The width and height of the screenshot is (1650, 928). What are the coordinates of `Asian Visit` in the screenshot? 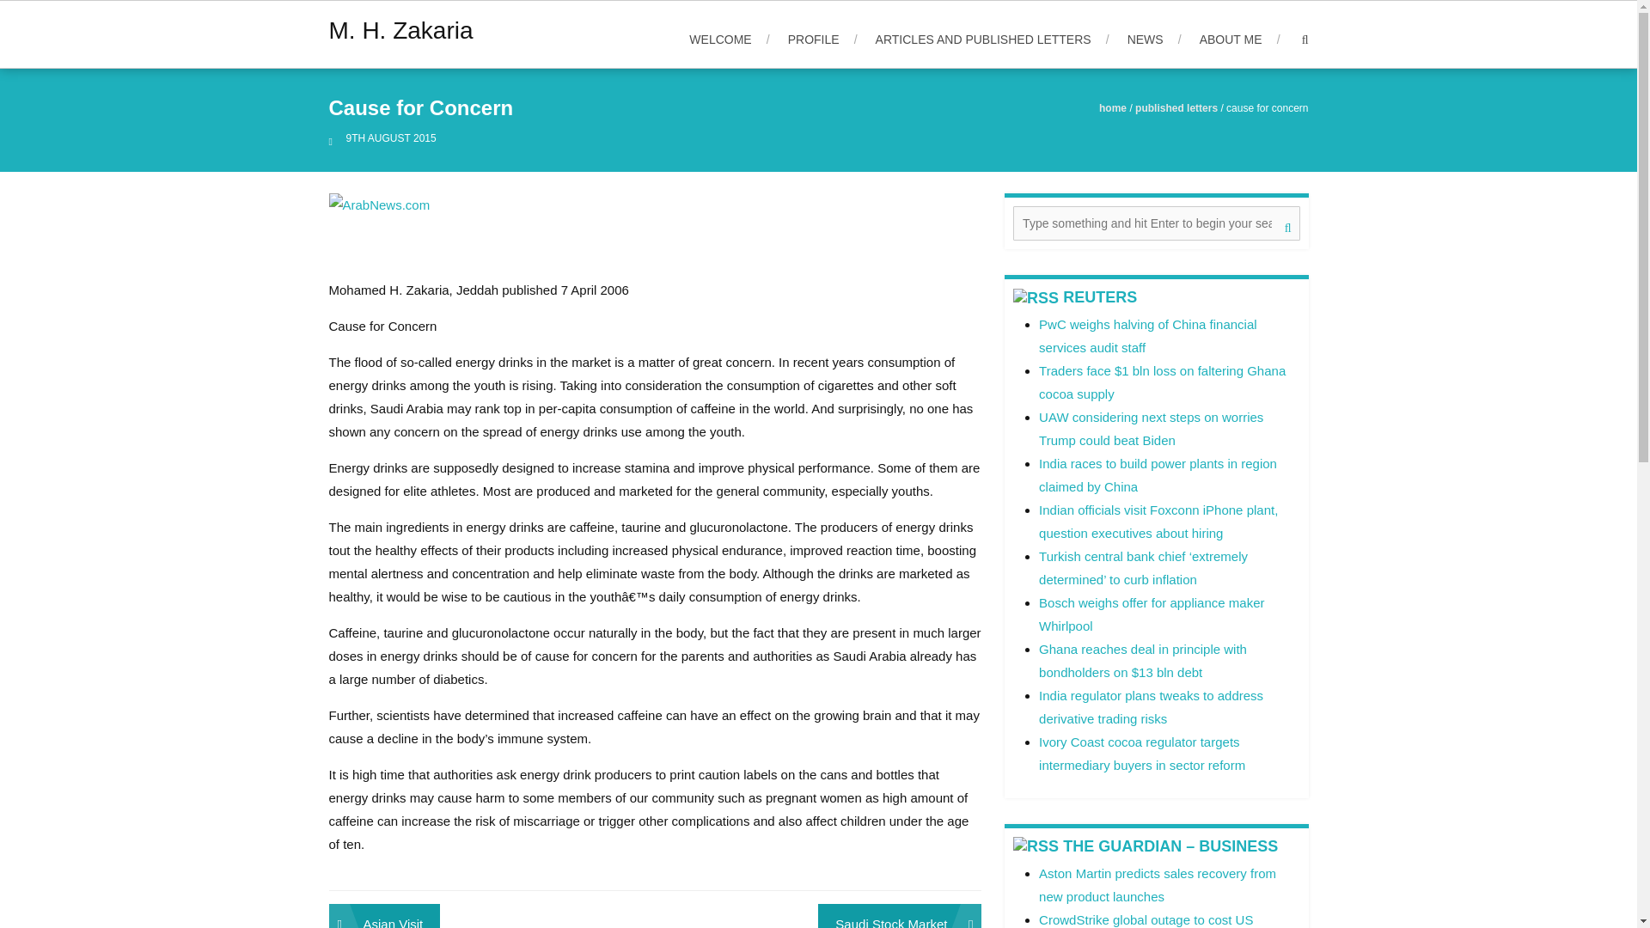 It's located at (384, 916).